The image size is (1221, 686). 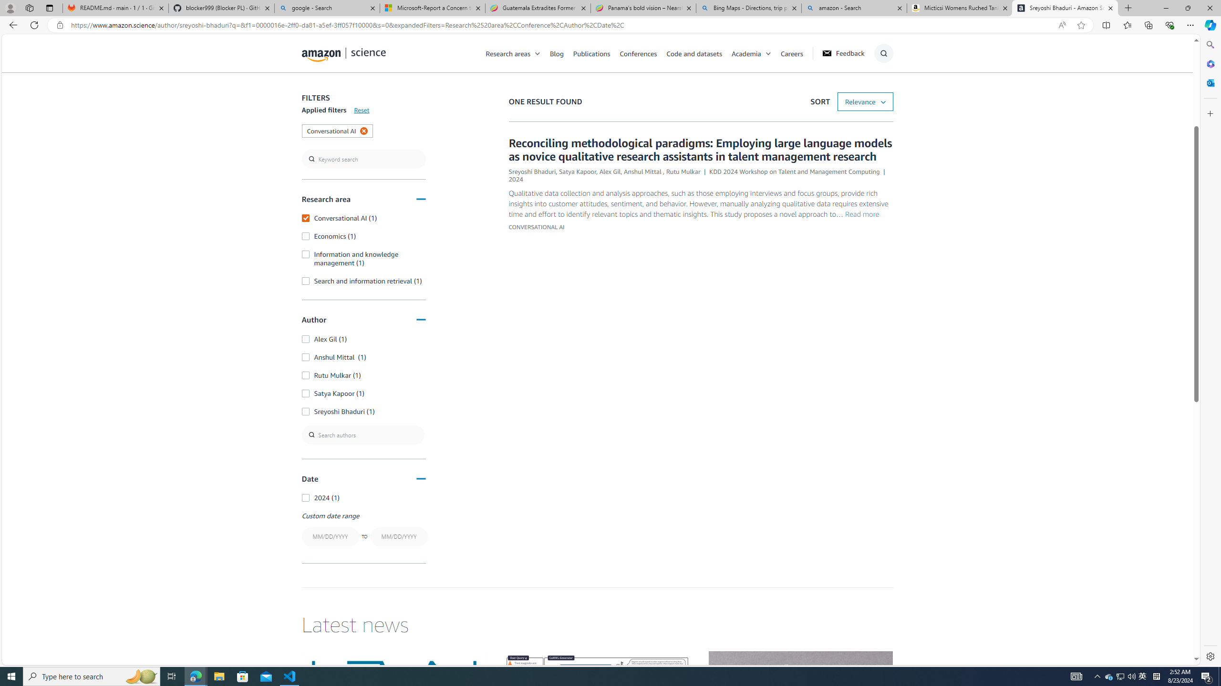 I want to click on LEAN logo.png, so click(x=393, y=703).